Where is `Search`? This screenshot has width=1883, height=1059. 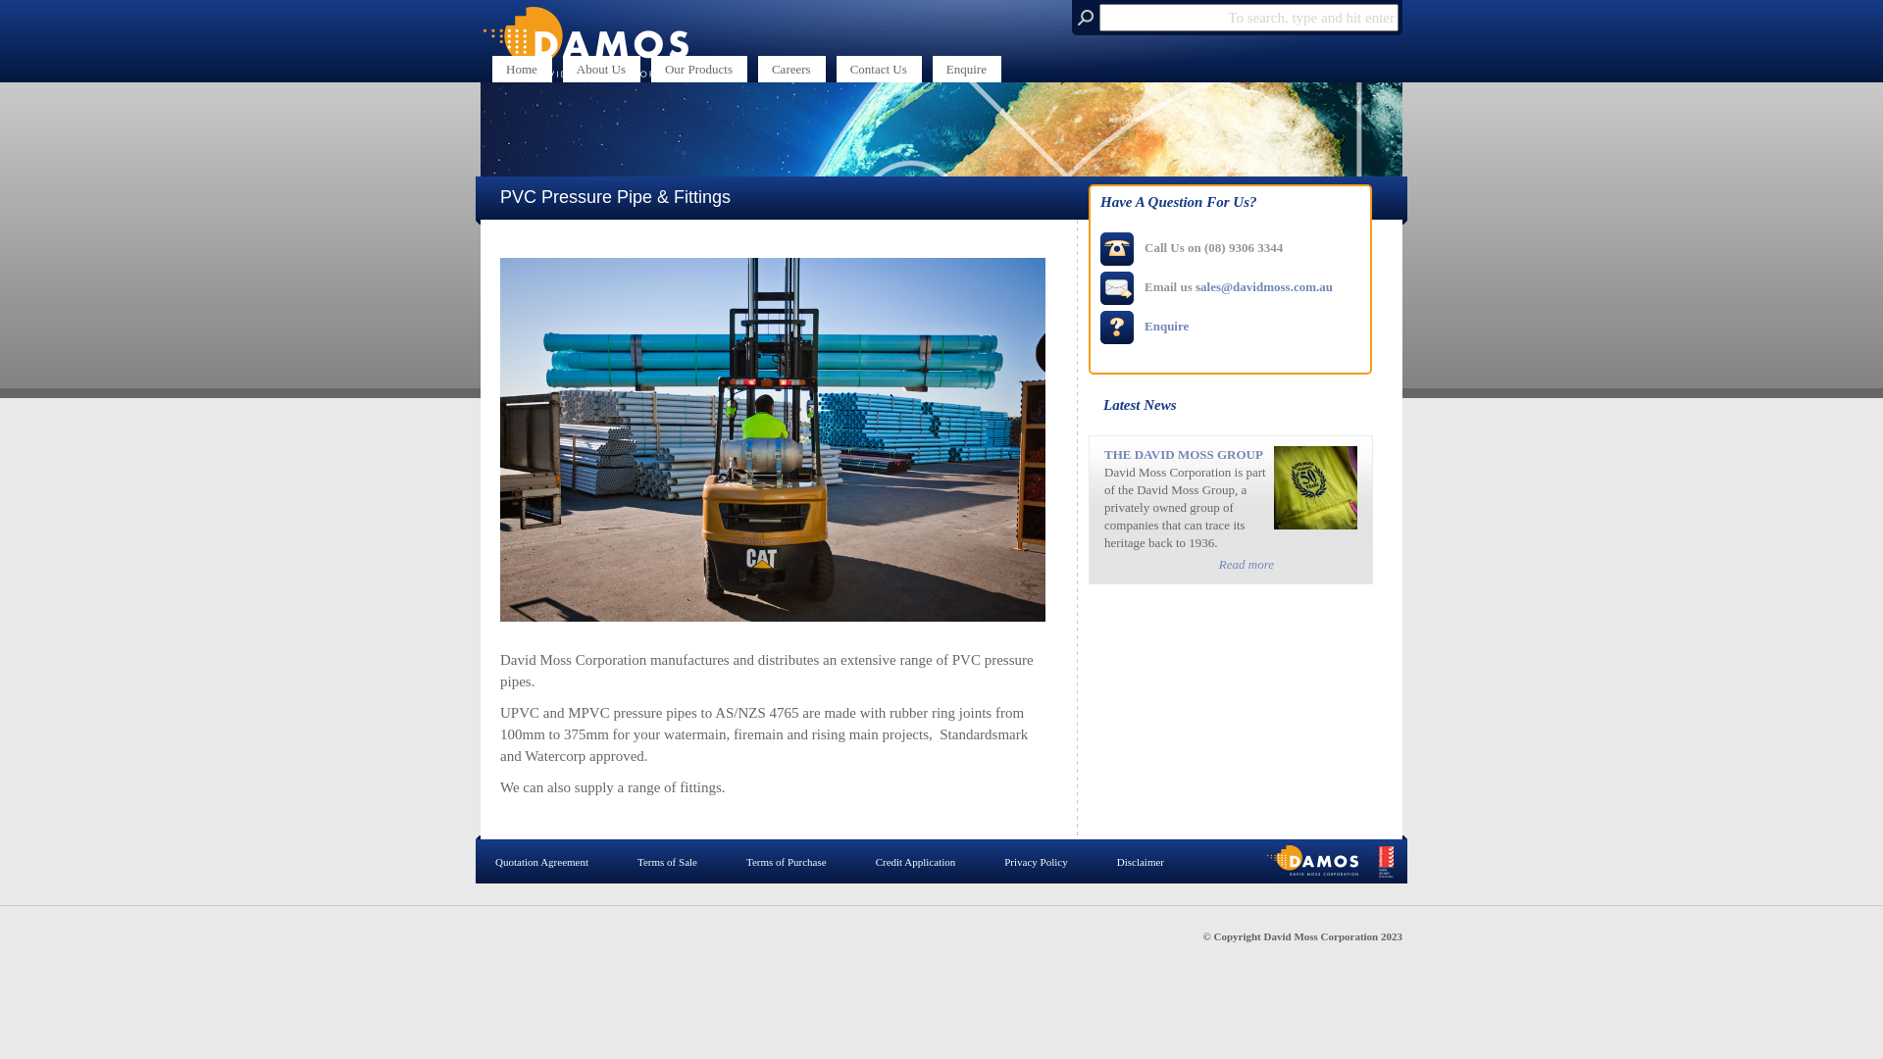 Search is located at coordinates (27, 12).